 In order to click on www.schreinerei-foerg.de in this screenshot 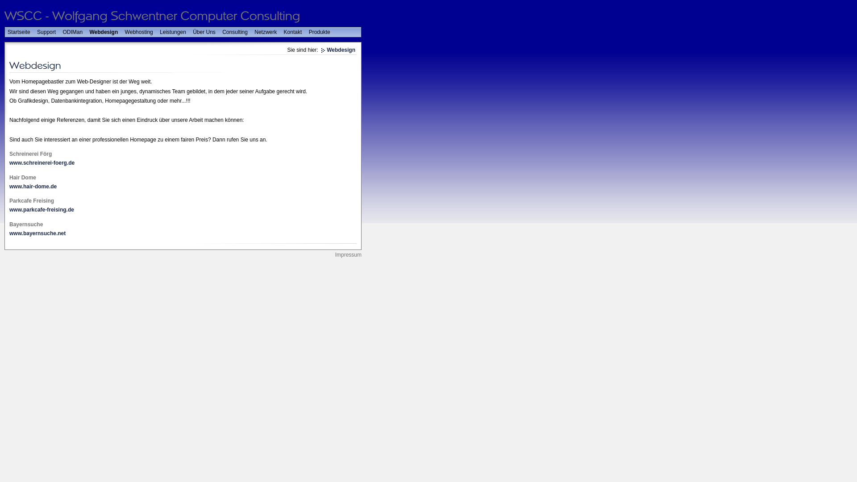, I will do `click(42, 163)`.